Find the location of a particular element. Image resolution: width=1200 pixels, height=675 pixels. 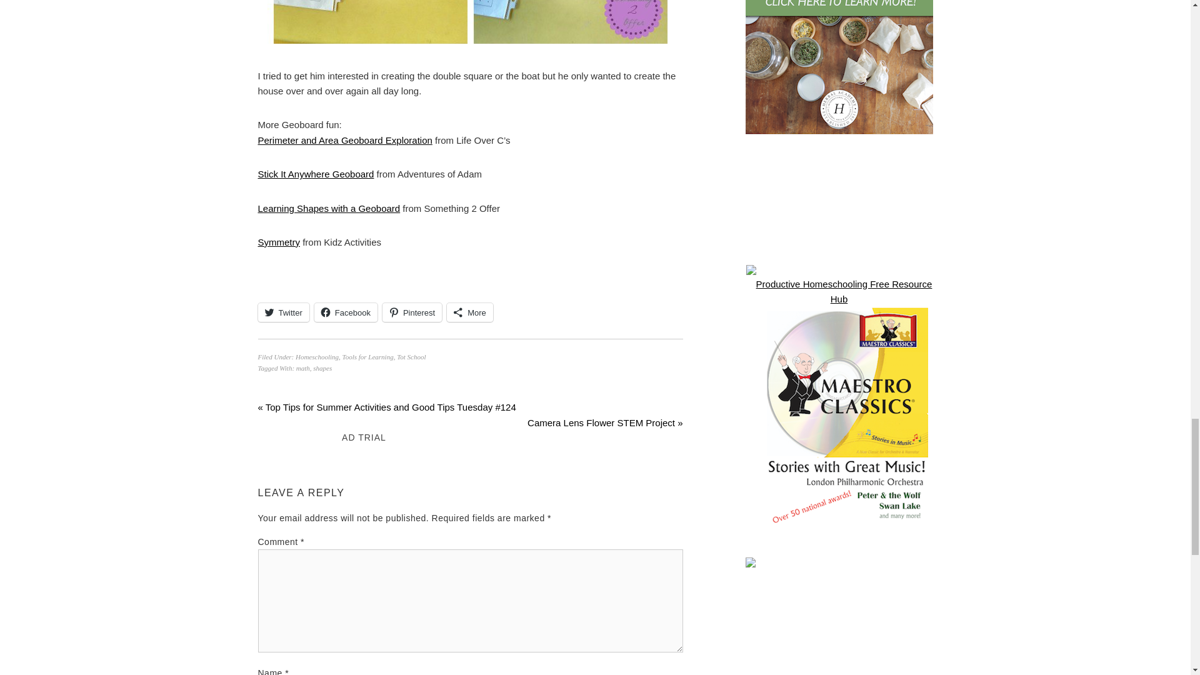

Click to share on Pinterest is located at coordinates (412, 312).